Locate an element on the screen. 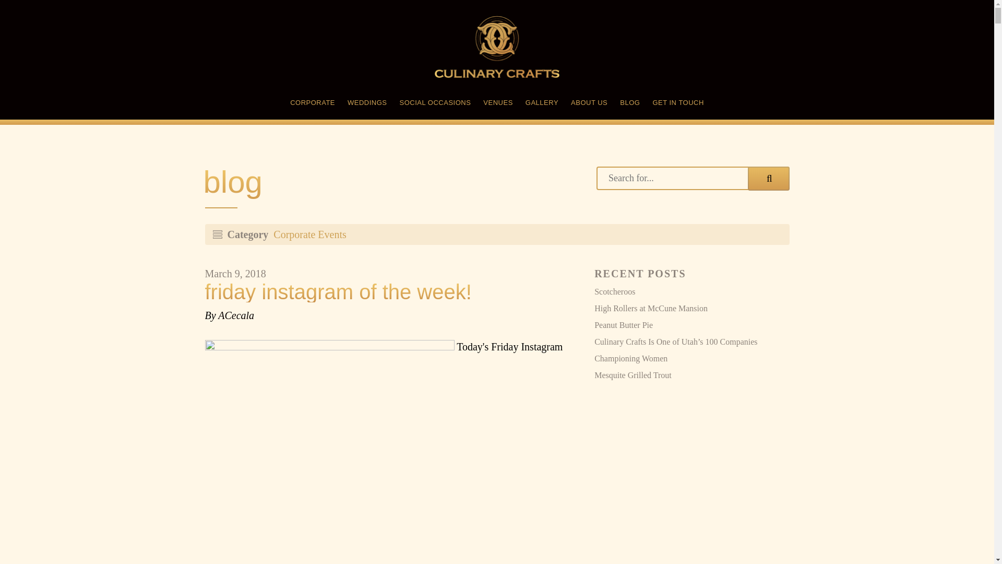  friday instagram of the week! is located at coordinates (388, 291).